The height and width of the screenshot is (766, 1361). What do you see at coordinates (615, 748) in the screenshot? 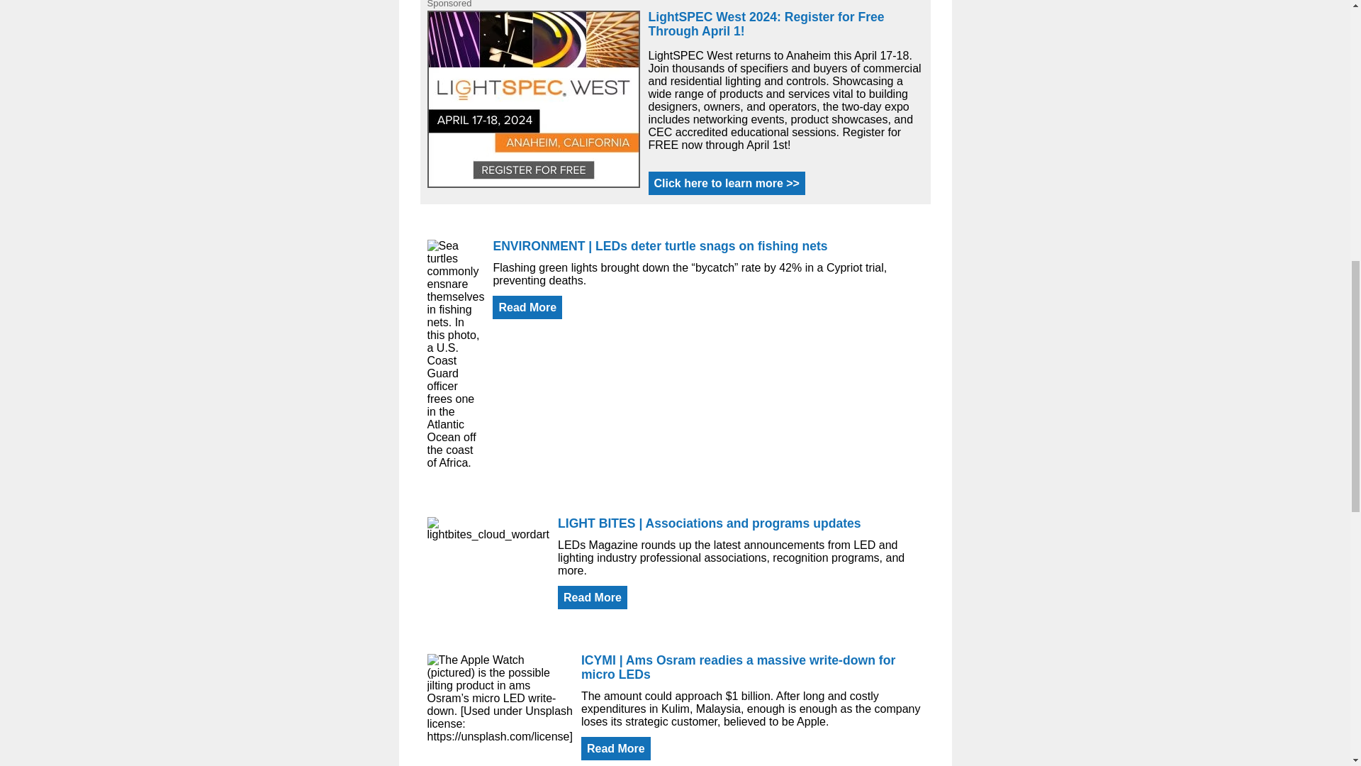
I see `Read More` at bounding box center [615, 748].